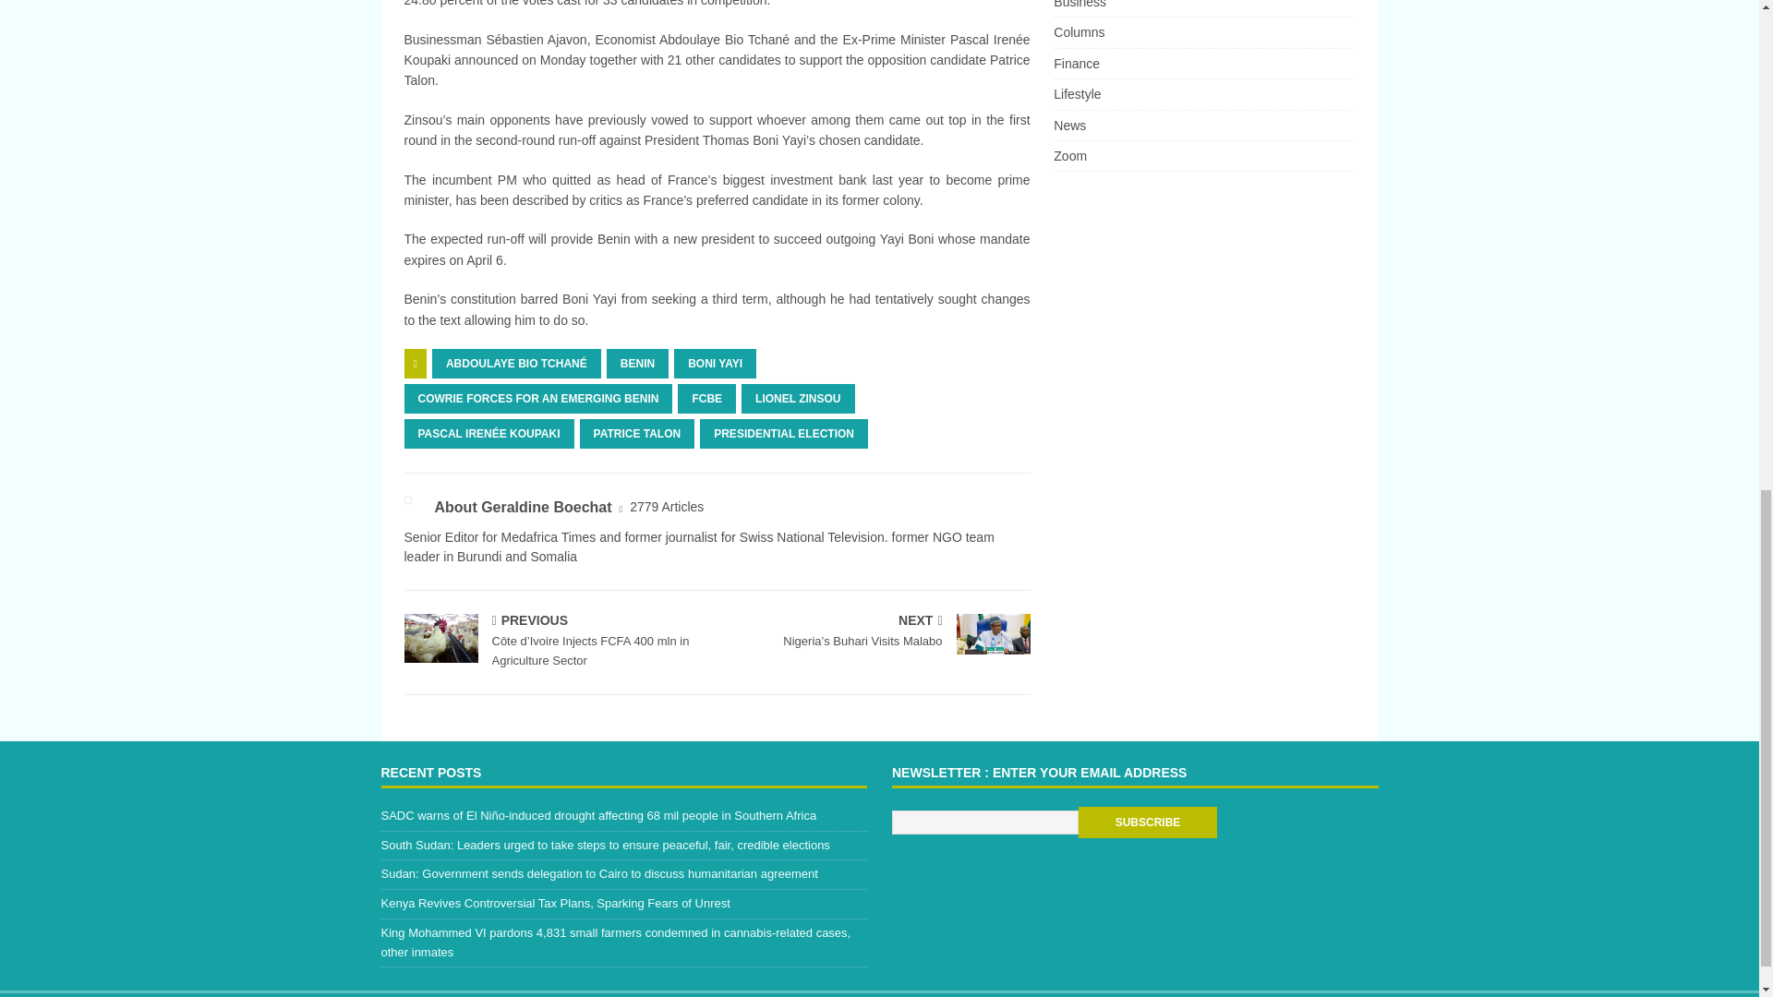 The width and height of the screenshot is (1773, 997). I want to click on 2779 Articles, so click(667, 507).